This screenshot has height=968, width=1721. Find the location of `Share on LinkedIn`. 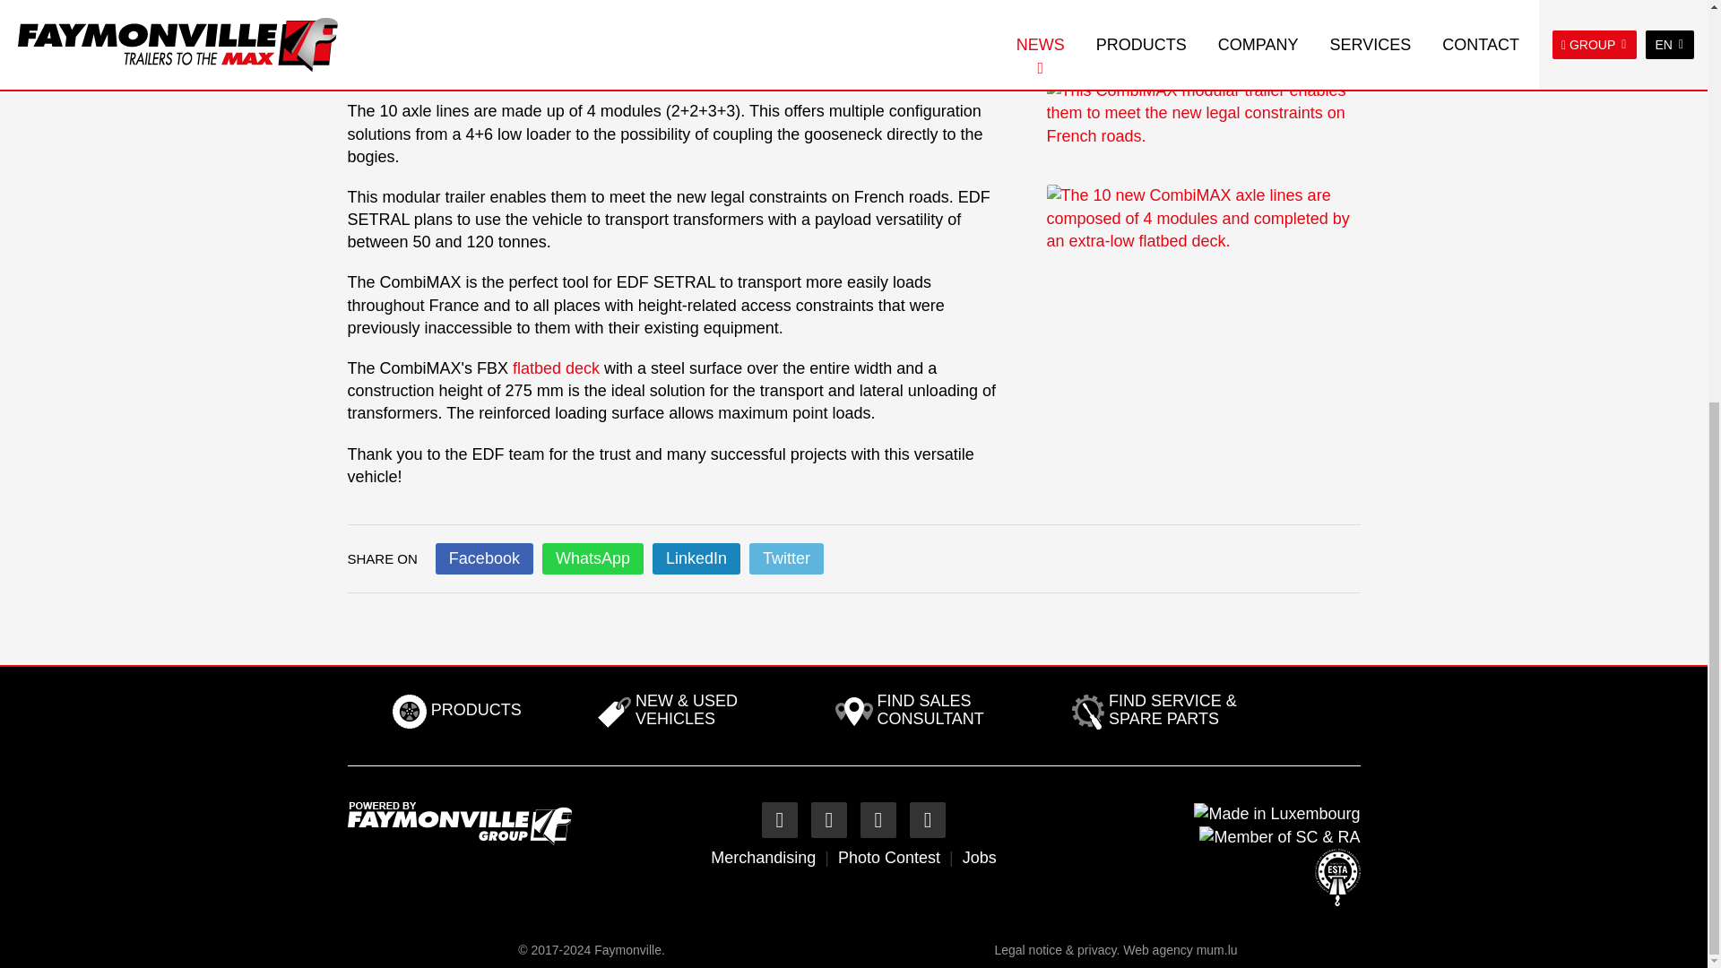

Share on LinkedIn is located at coordinates (696, 558).